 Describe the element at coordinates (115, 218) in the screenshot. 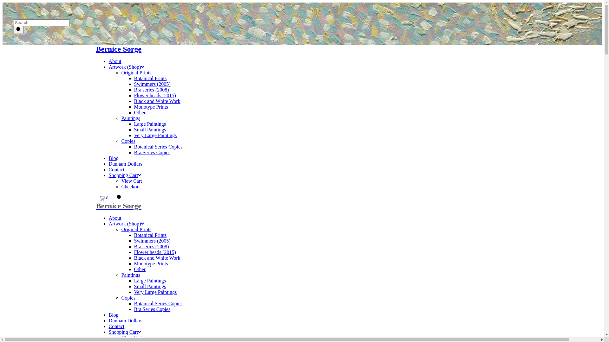

I see `About` at that location.